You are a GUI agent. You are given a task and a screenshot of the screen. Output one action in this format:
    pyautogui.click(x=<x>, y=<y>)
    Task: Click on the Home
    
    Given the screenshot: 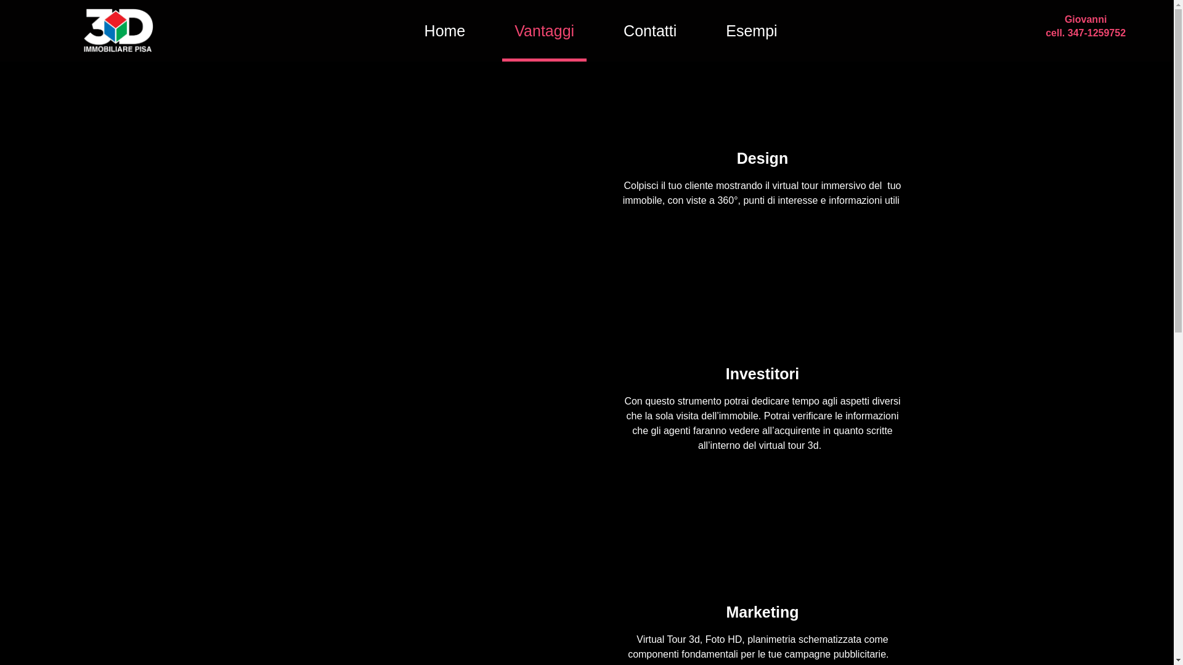 What is the action you would take?
    pyautogui.click(x=445, y=31)
    